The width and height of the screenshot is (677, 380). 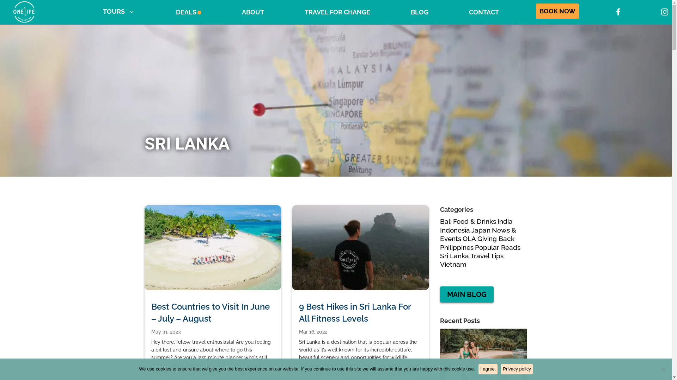 I want to click on Vietnam, so click(x=453, y=264).